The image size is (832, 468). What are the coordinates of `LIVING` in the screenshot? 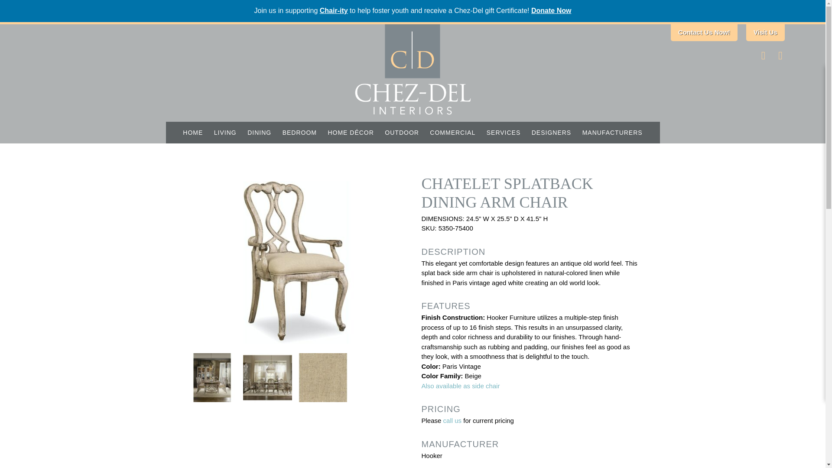 It's located at (225, 132).